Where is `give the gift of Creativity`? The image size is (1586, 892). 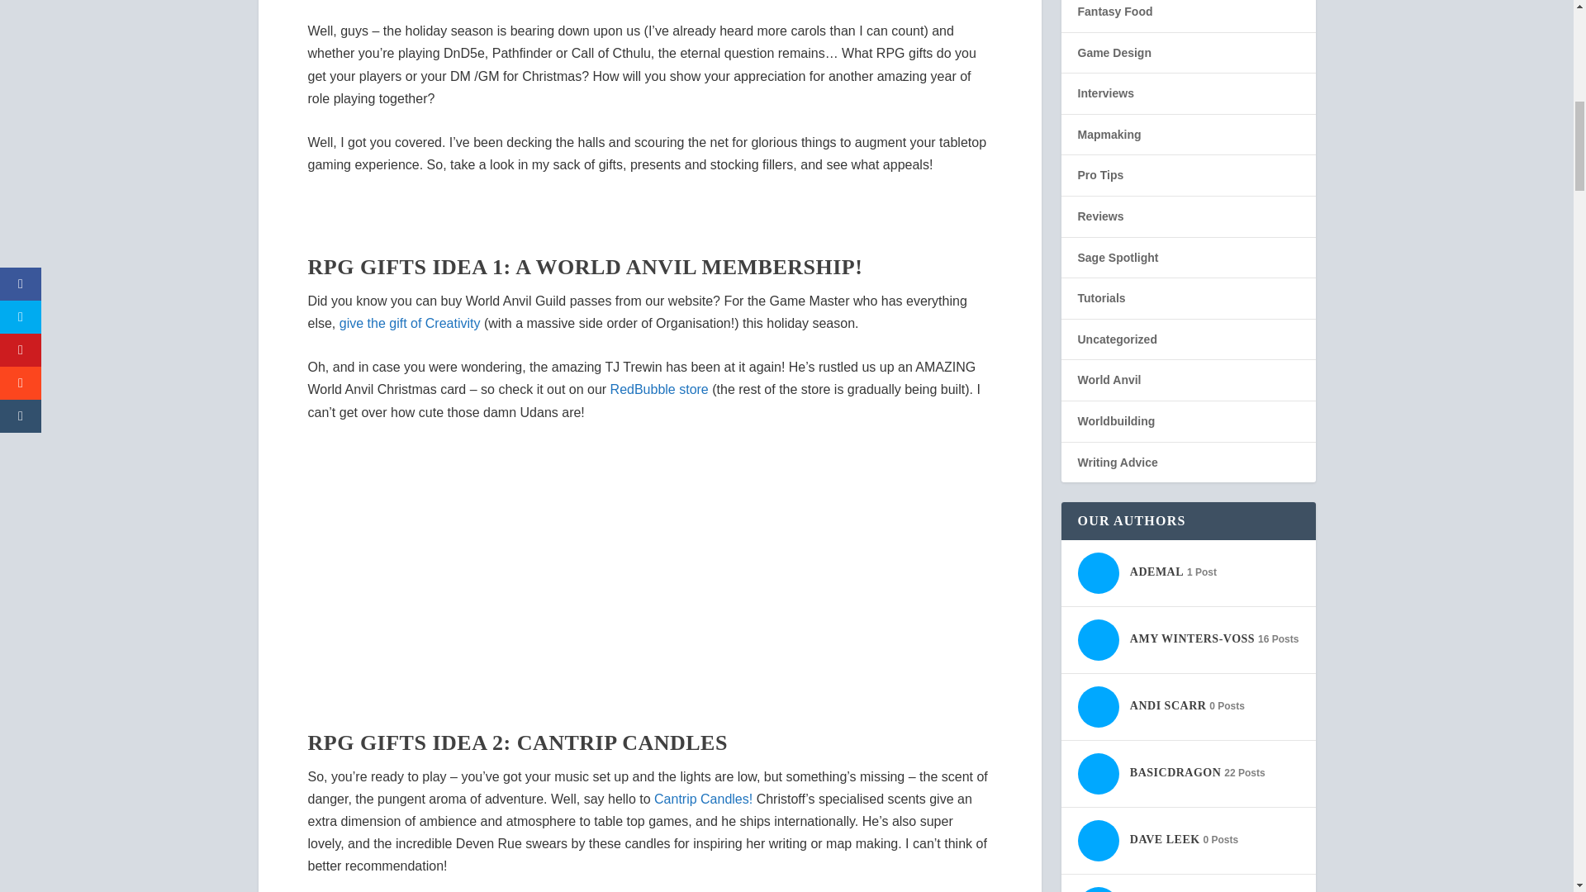 give the gift of Creativity is located at coordinates (410, 323).